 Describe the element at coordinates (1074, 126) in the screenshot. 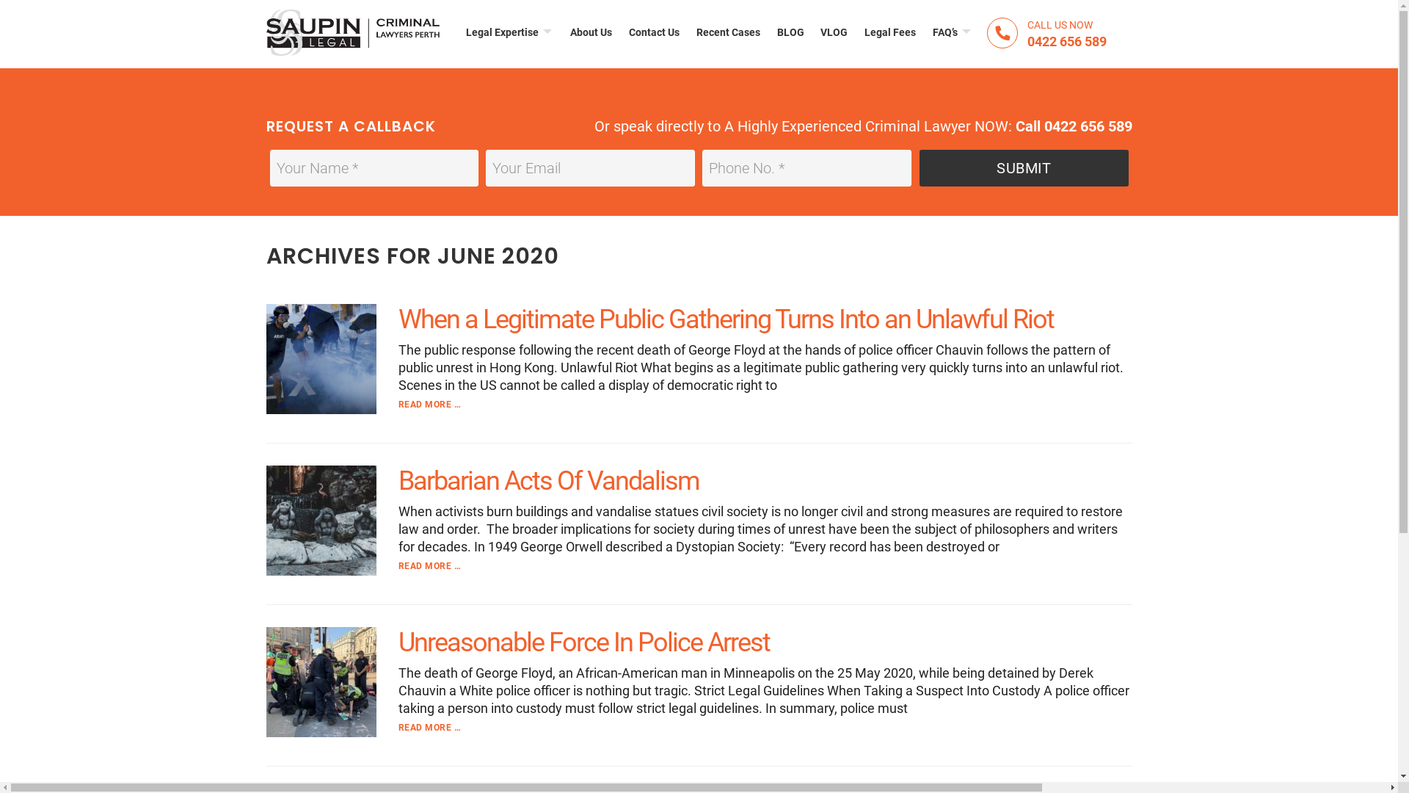

I see `Call 0422 656 589` at that location.